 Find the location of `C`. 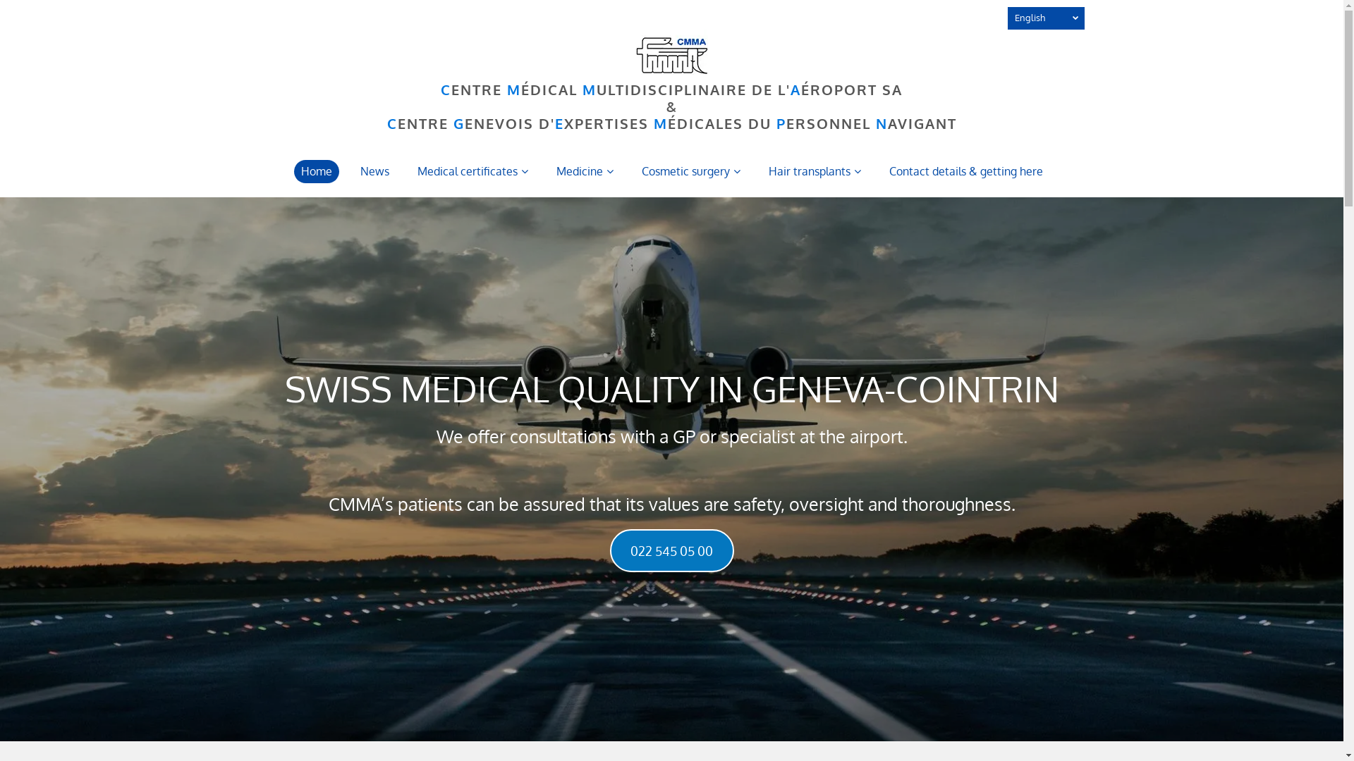

C is located at coordinates (446, 89).